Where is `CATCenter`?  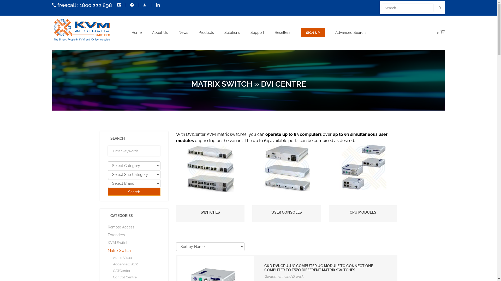 CATCenter is located at coordinates (122, 271).